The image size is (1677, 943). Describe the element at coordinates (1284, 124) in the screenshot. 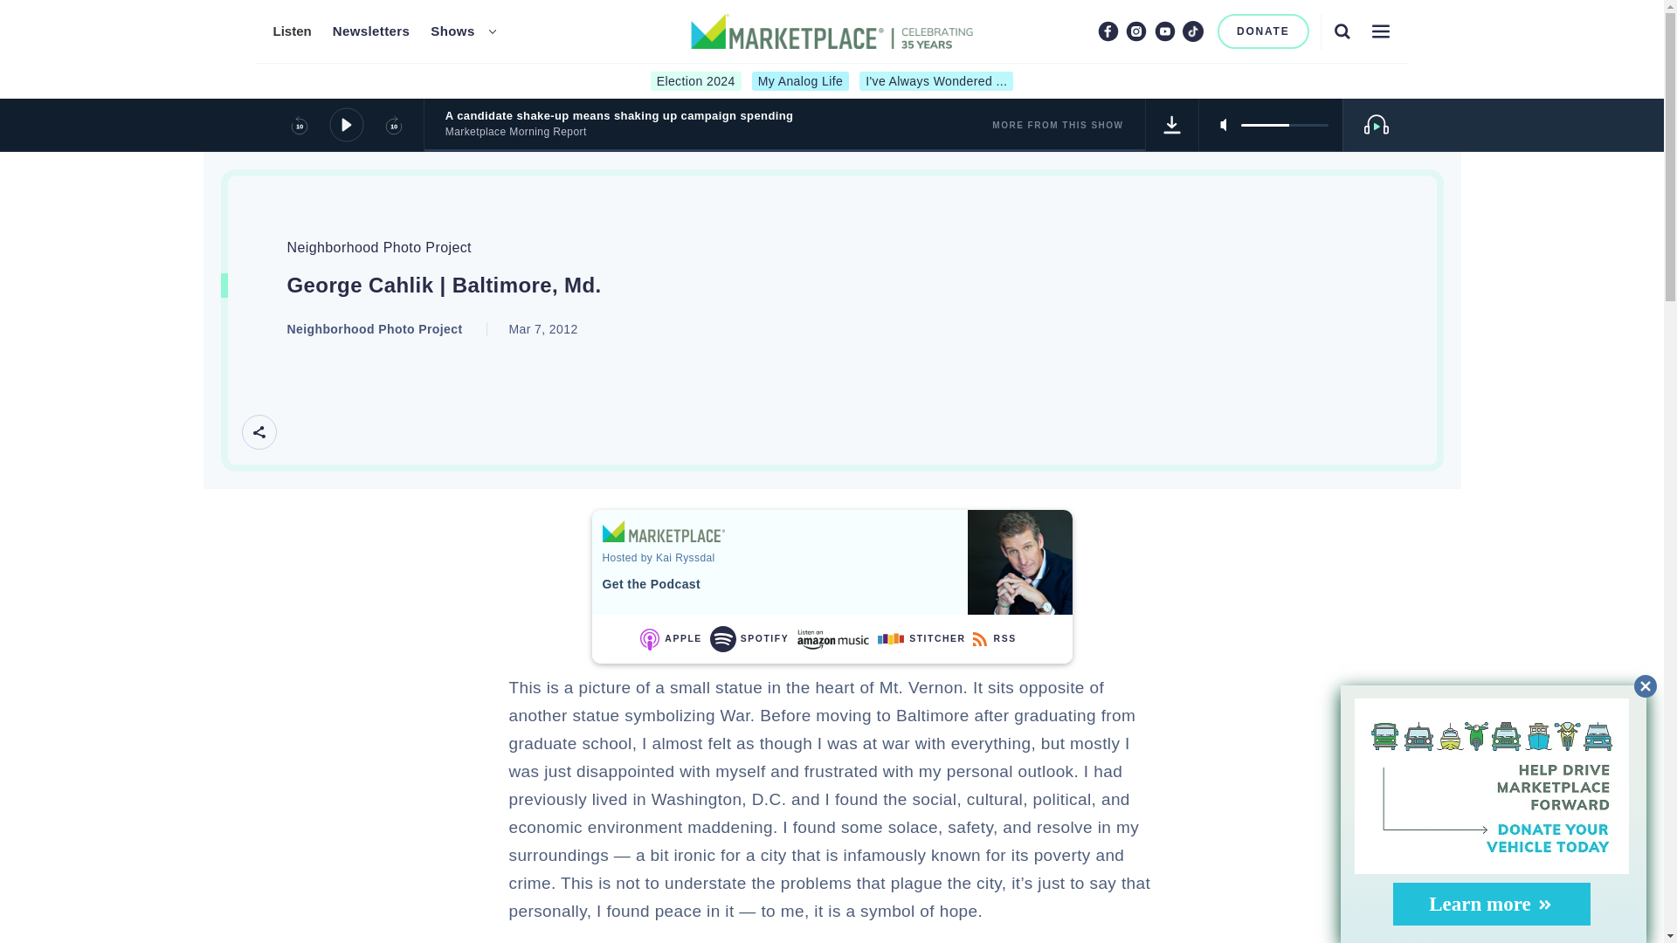

I see `5` at that location.